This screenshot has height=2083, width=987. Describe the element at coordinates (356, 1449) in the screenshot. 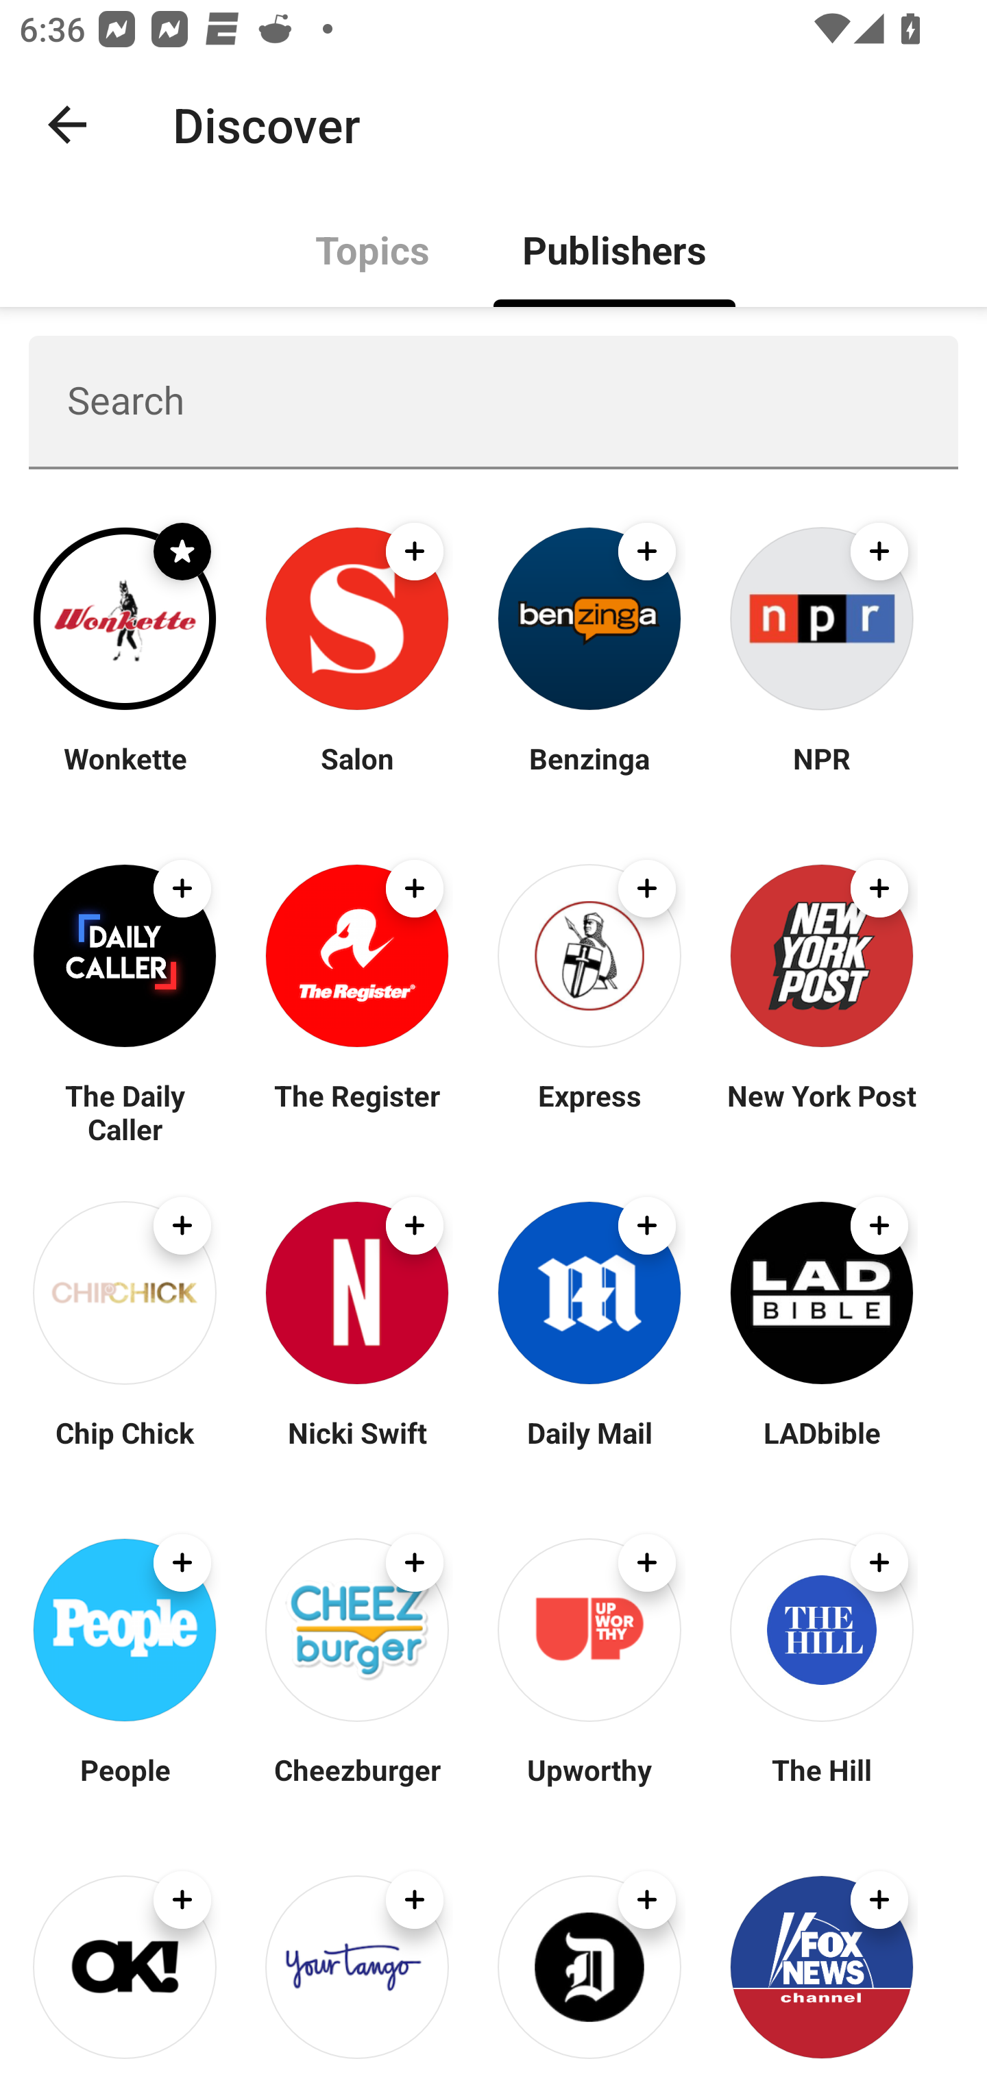

I see `Nicki Swift` at that location.